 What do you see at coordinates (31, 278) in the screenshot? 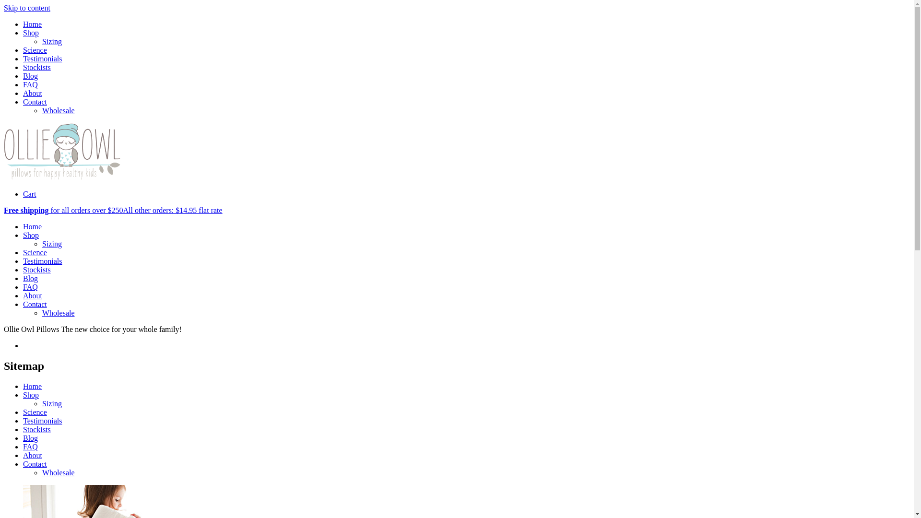
I see `Blog` at bounding box center [31, 278].